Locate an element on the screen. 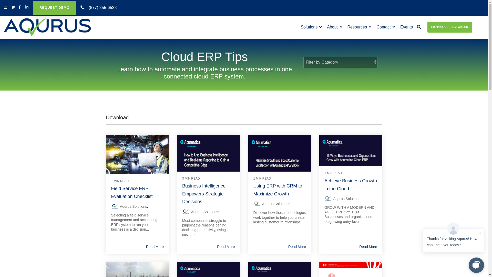  Read More is located at coordinates (297, 247).